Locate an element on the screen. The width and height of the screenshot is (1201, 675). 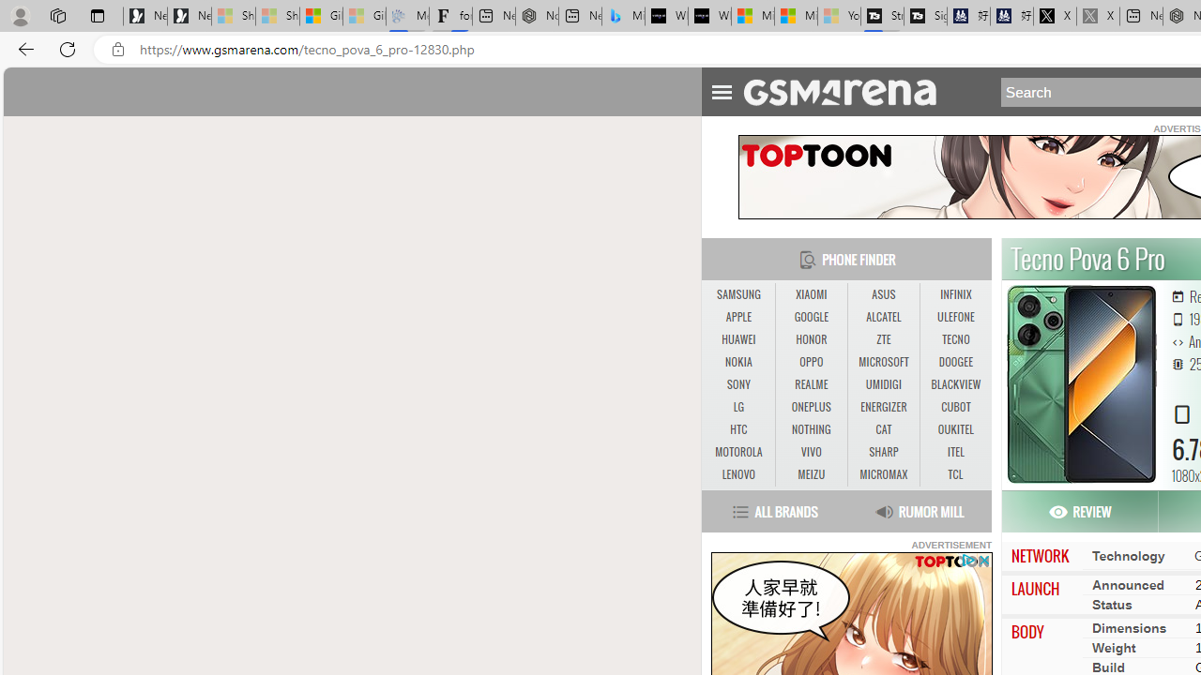
MICROMAX is located at coordinates (883, 474).